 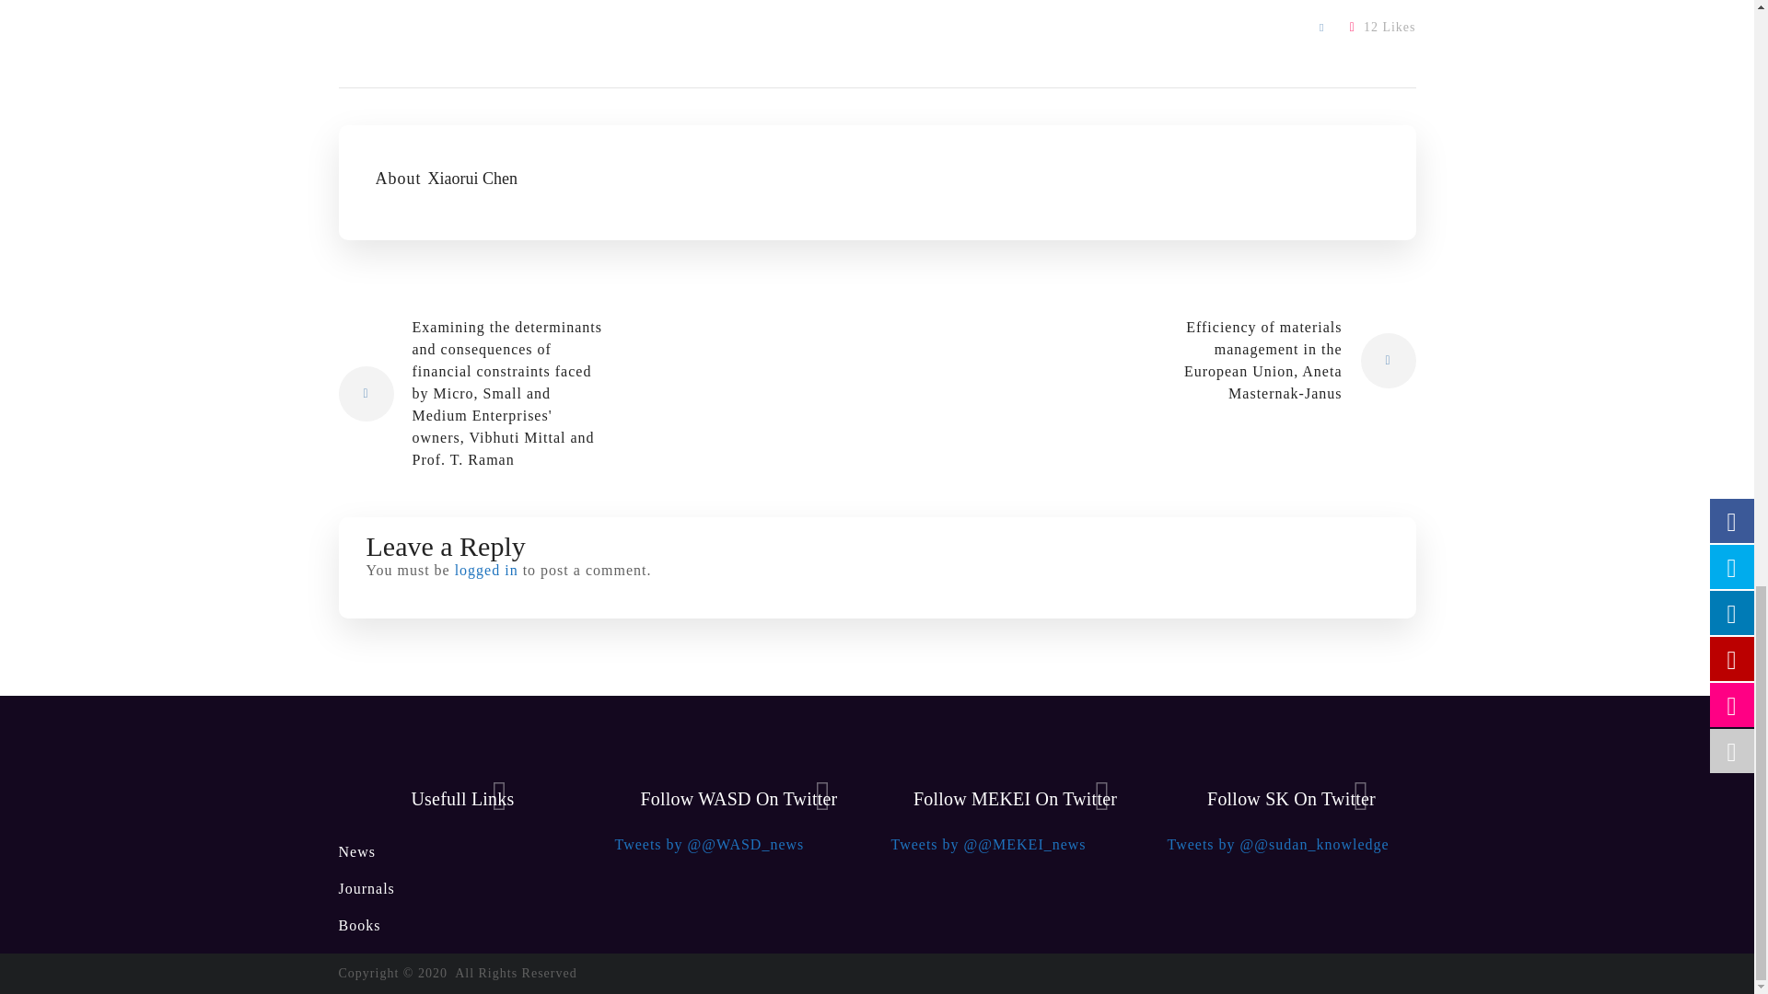 I want to click on Like, so click(x=1383, y=26).